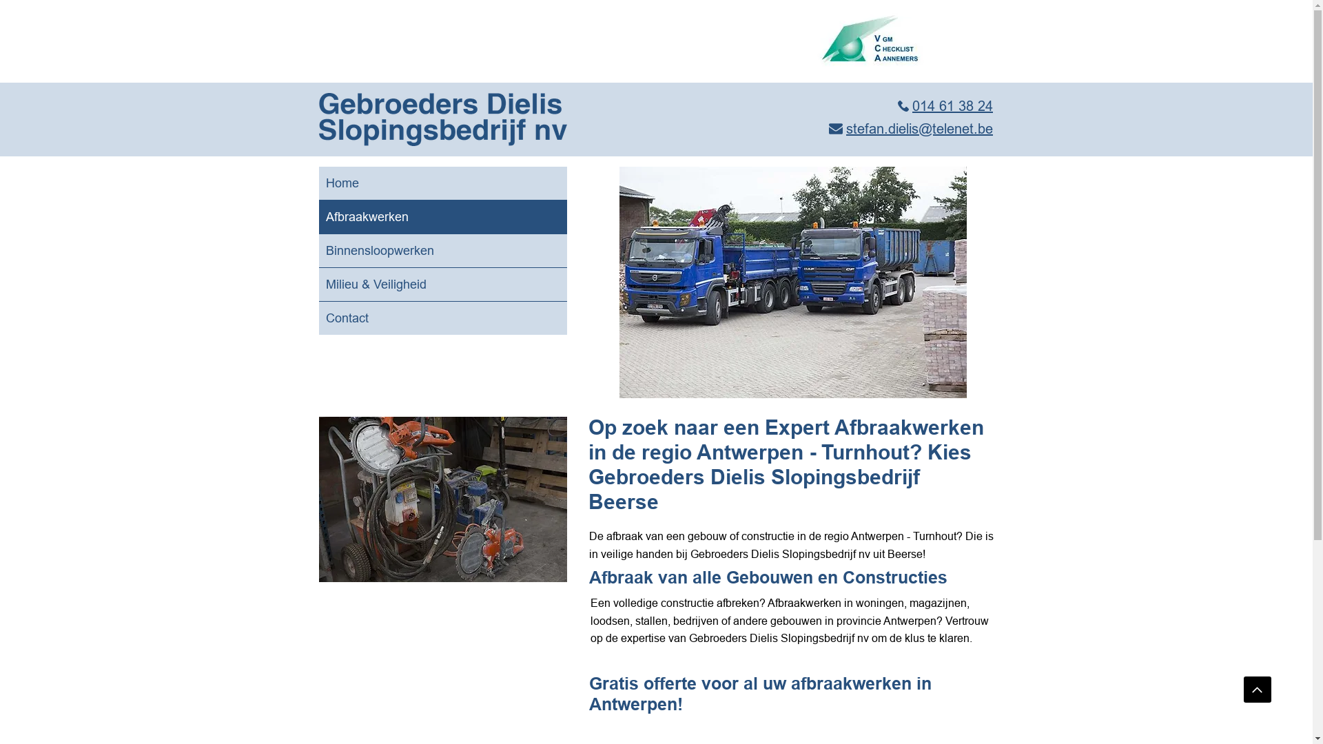  I want to click on 014 61 38 24, so click(945, 106).